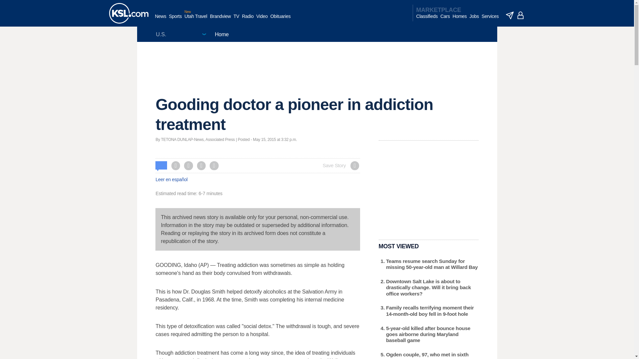 Image resolution: width=639 pixels, height=359 pixels. What do you see at coordinates (128, 13) in the screenshot?
I see `KSL homepage` at bounding box center [128, 13].